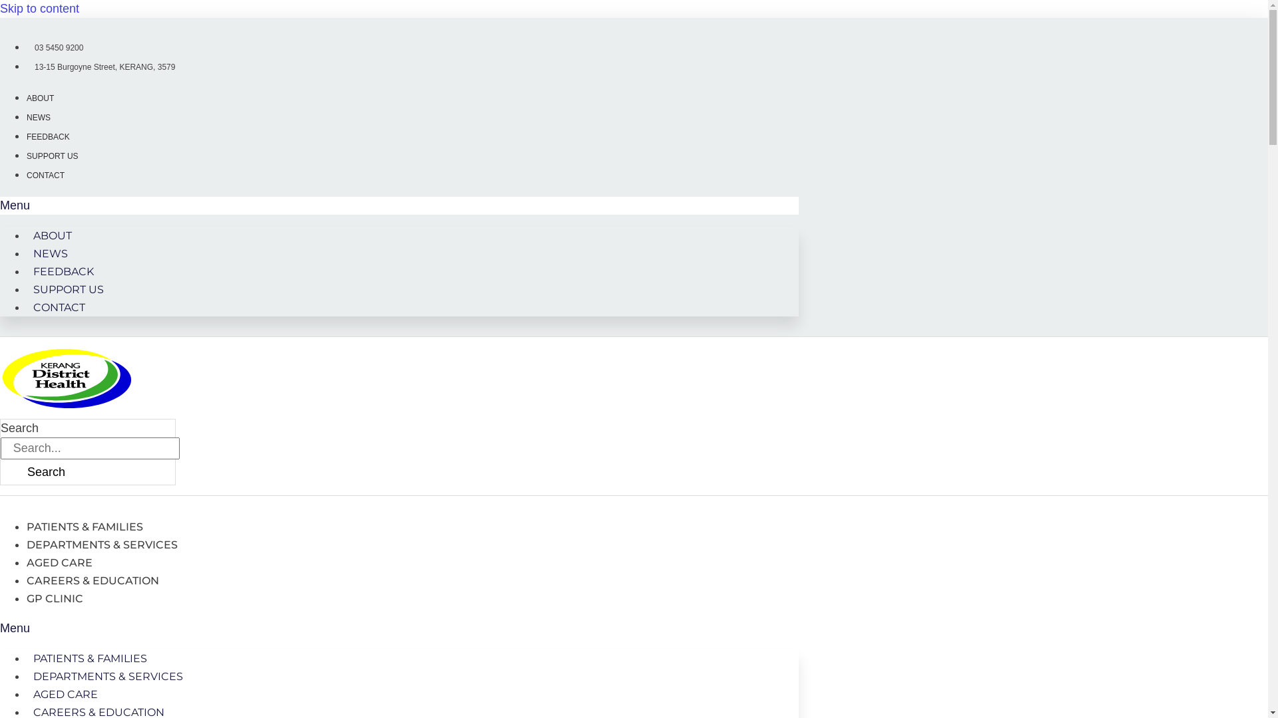 This screenshot has height=718, width=1278. Describe the element at coordinates (91, 658) in the screenshot. I see `PATIENTS & FAMILIES` at that location.